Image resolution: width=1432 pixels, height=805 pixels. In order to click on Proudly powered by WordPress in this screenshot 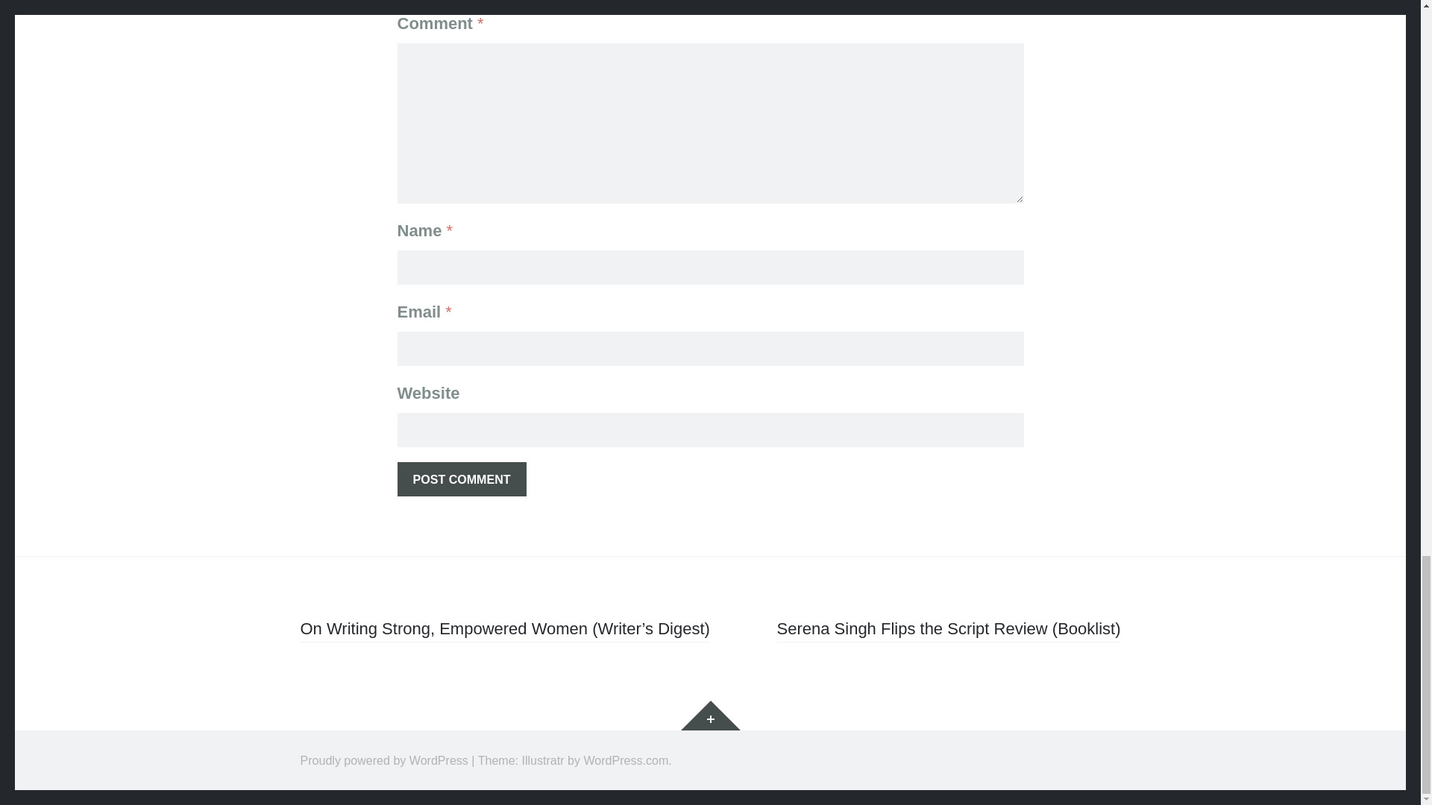, I will do `click(383, 760)`.